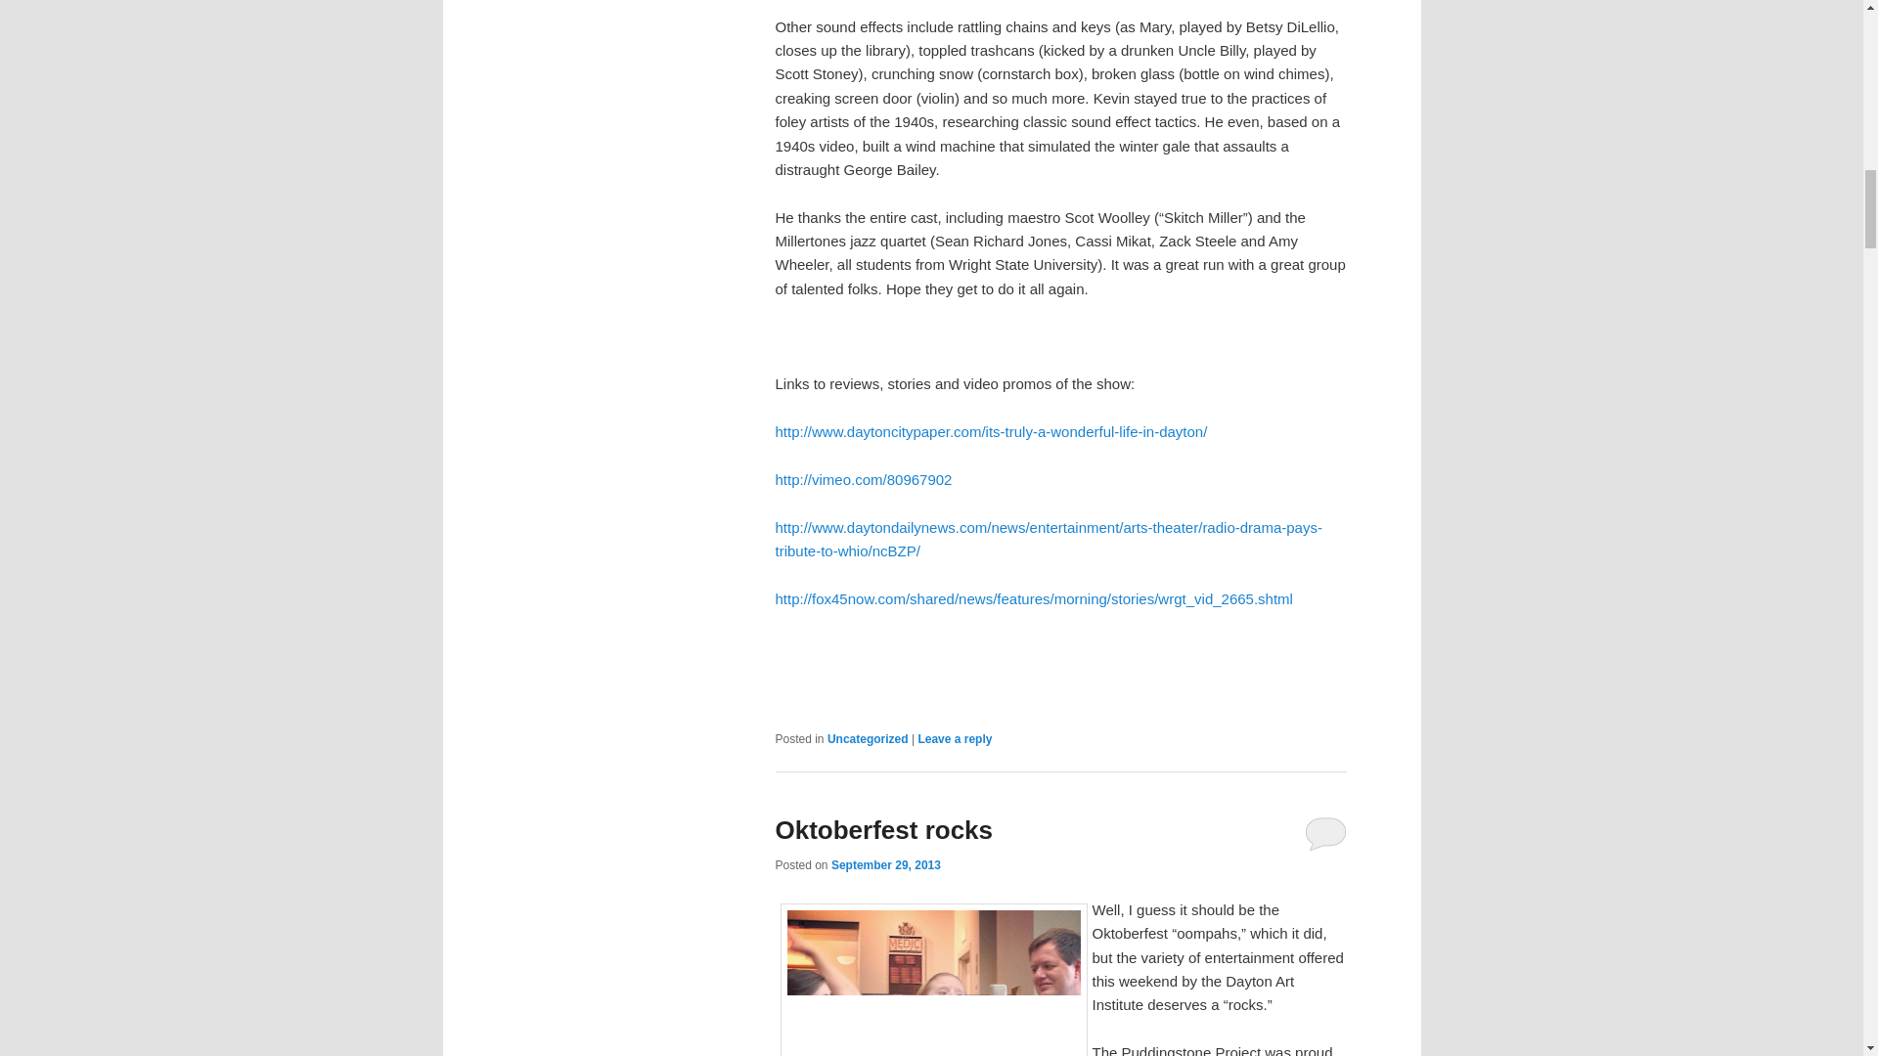  What do you see at coordinates (869, 739) in the screenshot?
I see `Uncategorized` at bounding box center [869, 739].